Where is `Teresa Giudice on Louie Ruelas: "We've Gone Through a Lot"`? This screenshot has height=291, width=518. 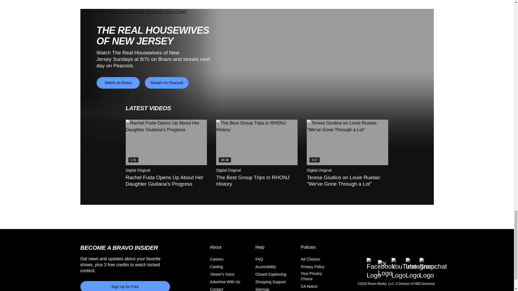
Teresa Giudice on Louie Ruelas: "We've Gone Through a Lot" is located at coordinates (347, 142).